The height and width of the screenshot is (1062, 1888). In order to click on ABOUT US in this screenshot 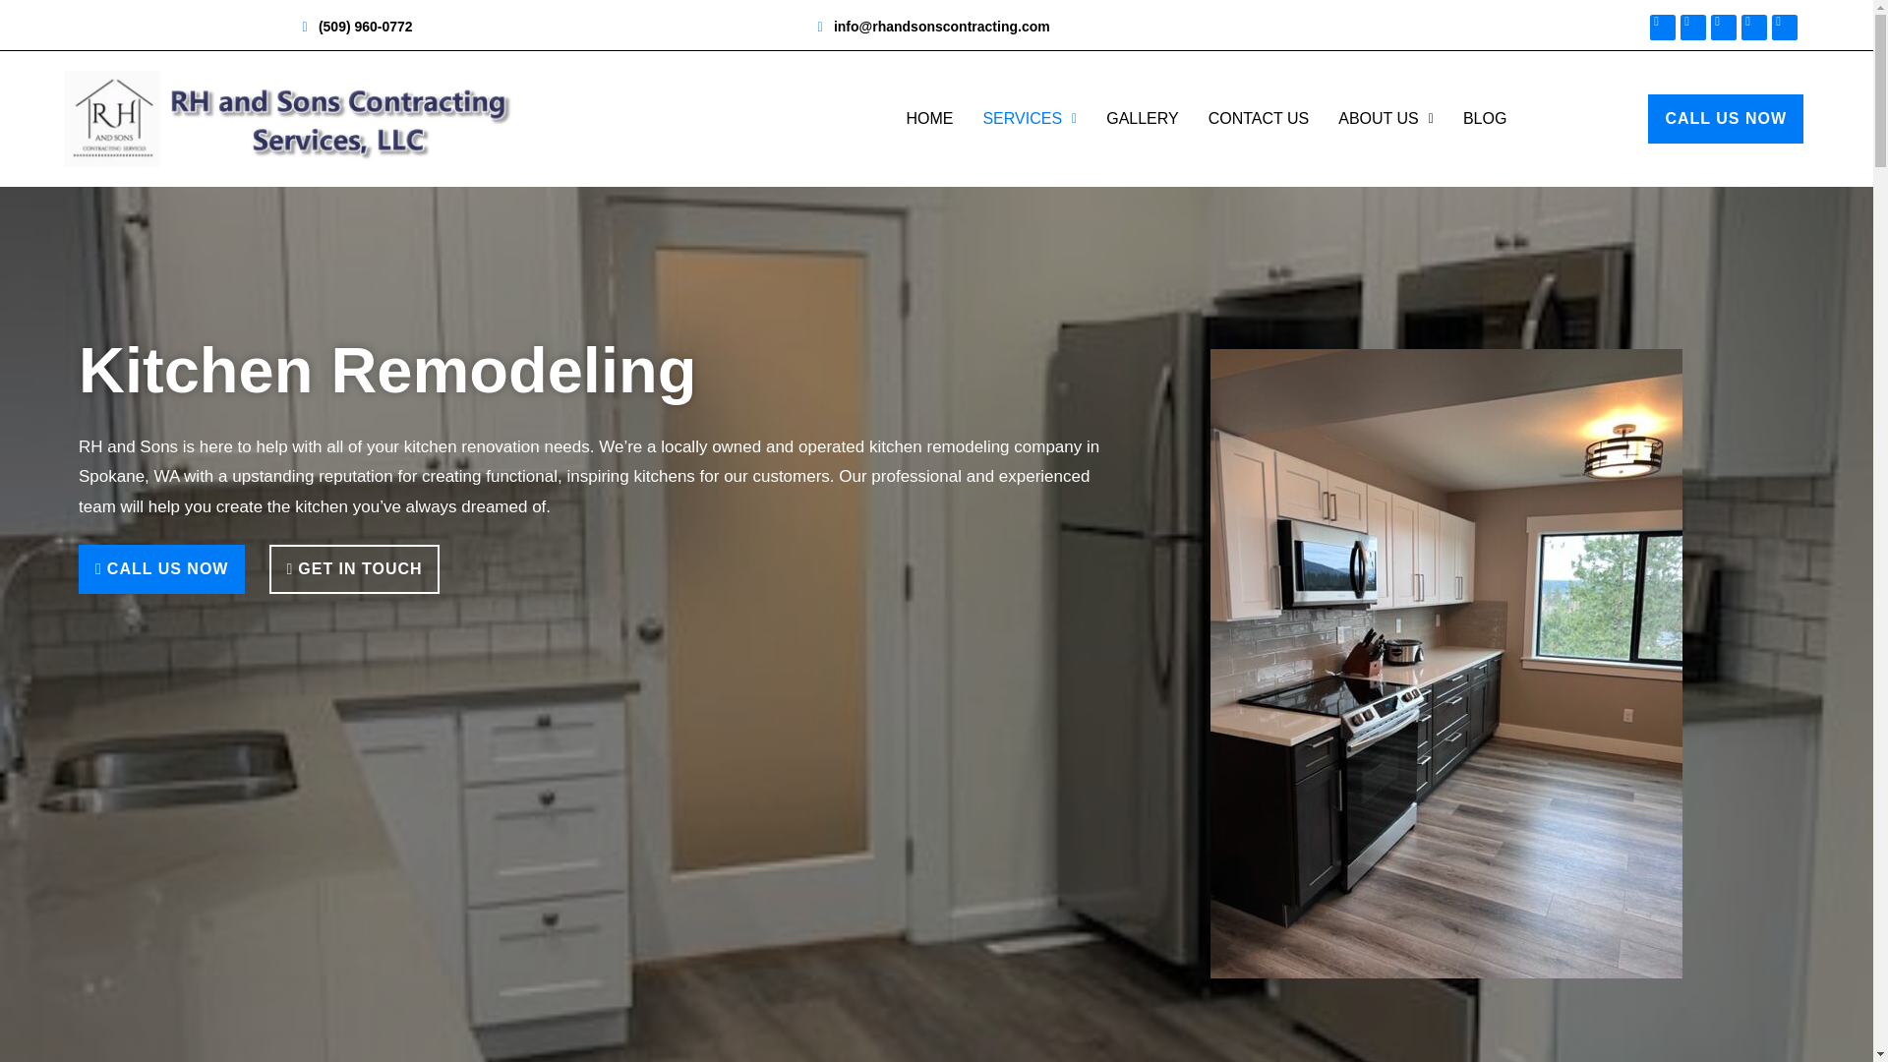, I will do `click(1385, 118)`.